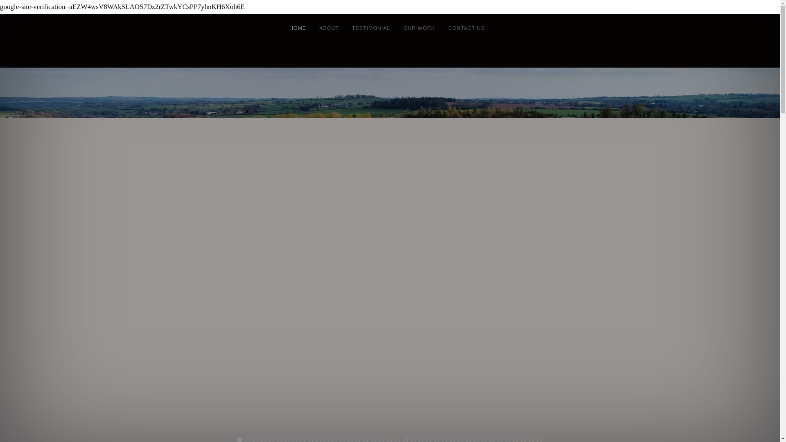  I want to click on 36, so click(515, 440).